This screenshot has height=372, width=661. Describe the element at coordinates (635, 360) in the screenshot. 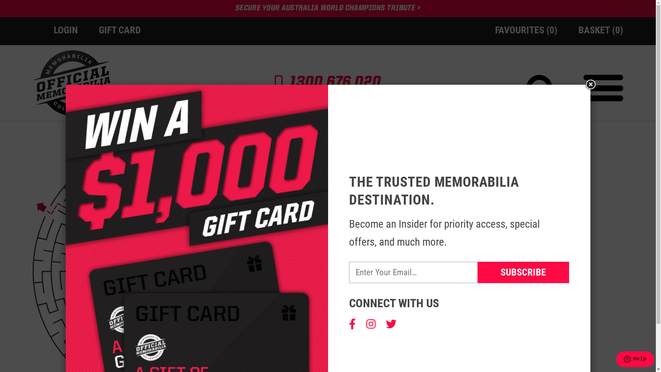

I see `Opens a widget where you can chat to one of our agents` at that location.